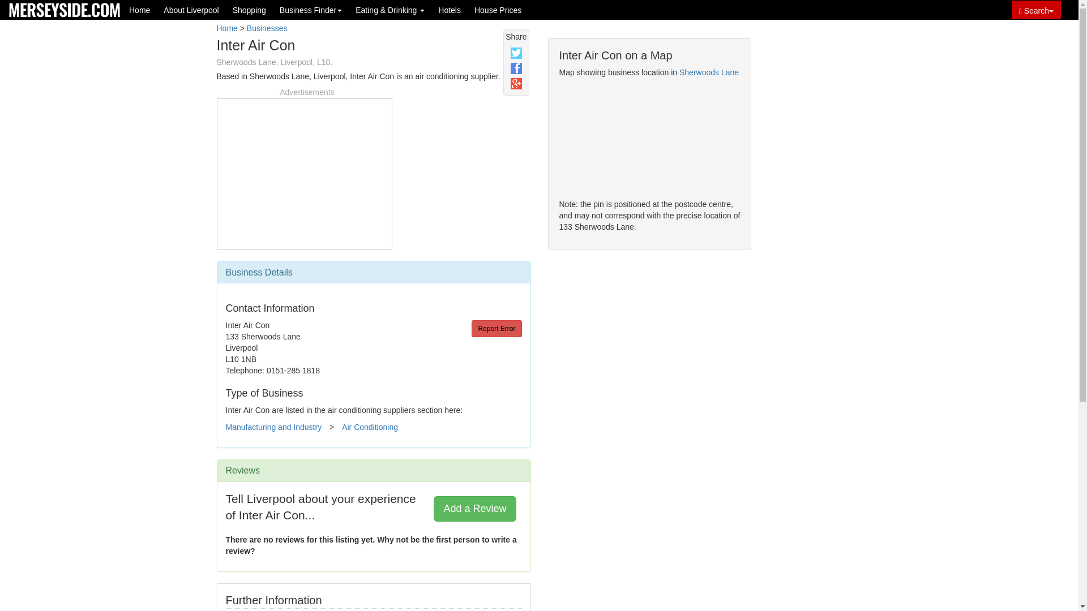  What do you see at coordinates (226, 28) in the screenshot?
I see `Home` at bounding box center [226, 28].